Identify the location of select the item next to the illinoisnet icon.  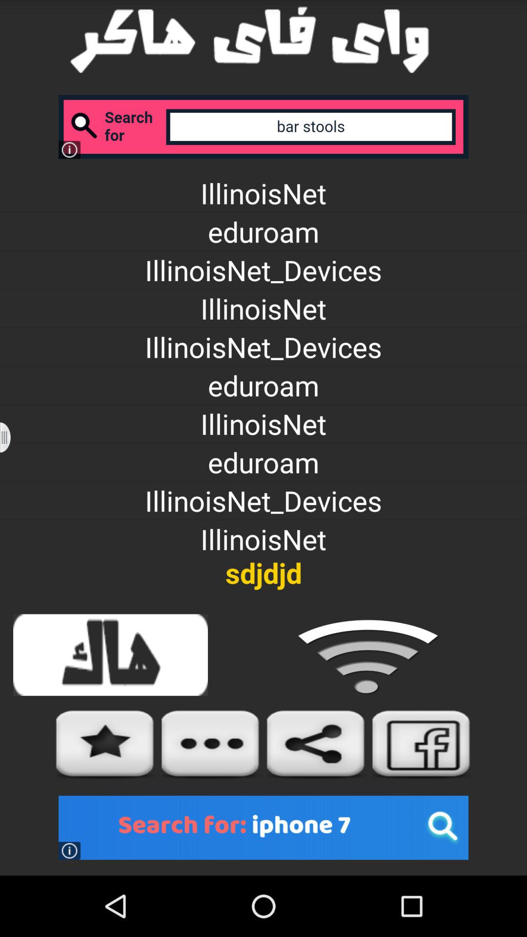
(12, 437).